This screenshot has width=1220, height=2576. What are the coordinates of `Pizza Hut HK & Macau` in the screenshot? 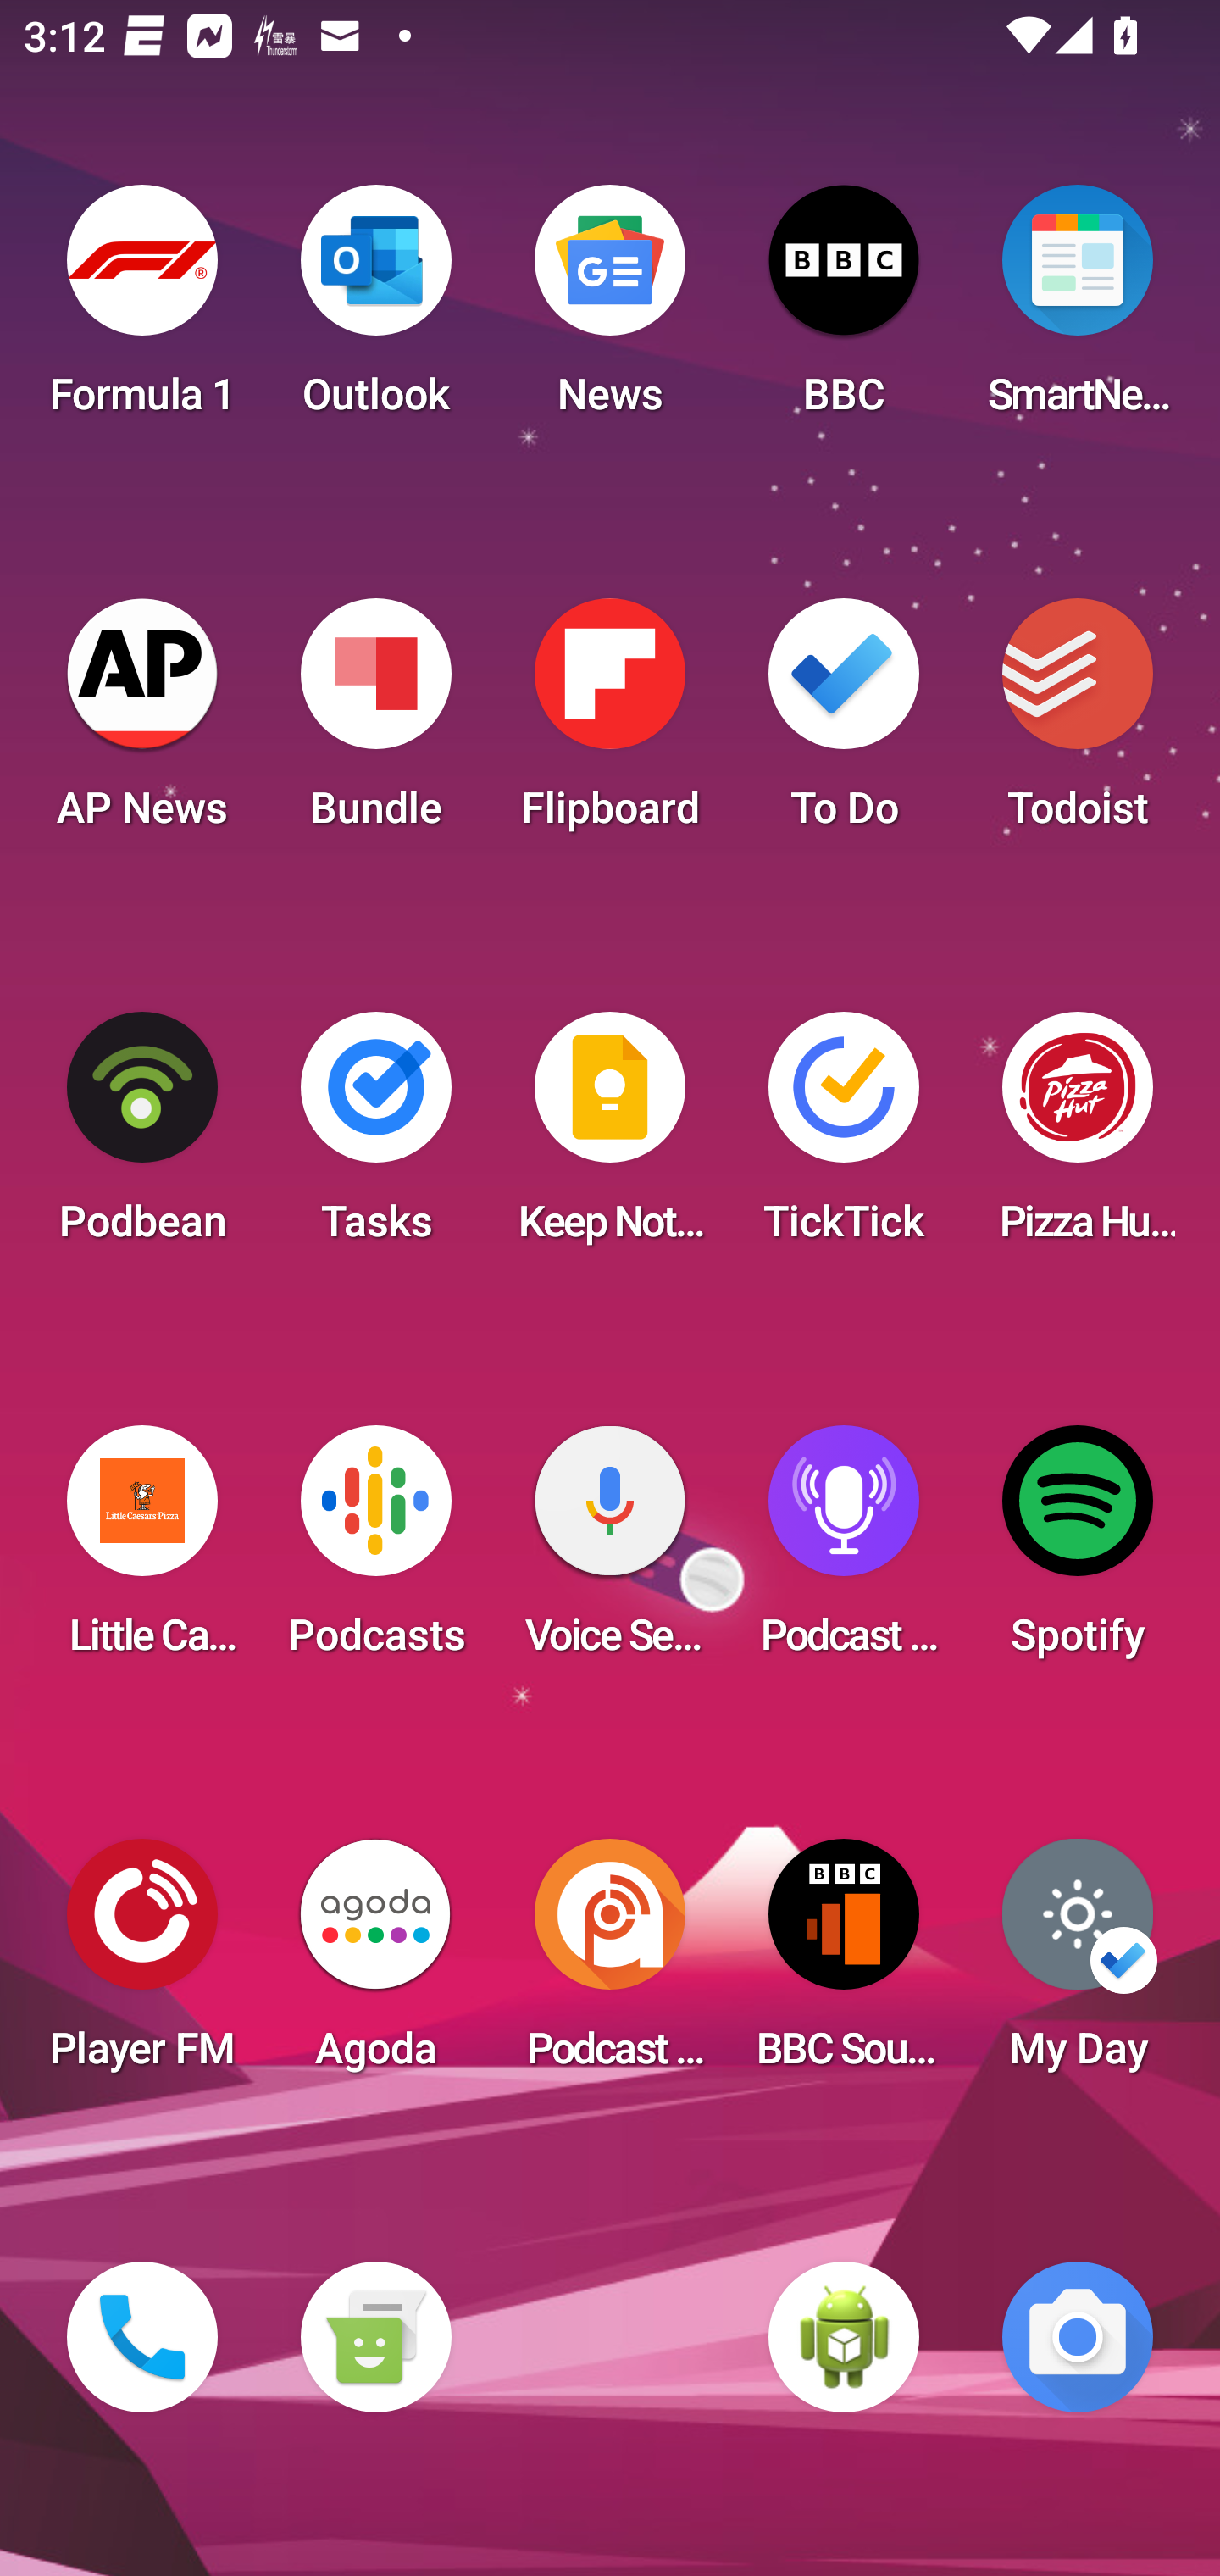 It's located at (1078, 1137).